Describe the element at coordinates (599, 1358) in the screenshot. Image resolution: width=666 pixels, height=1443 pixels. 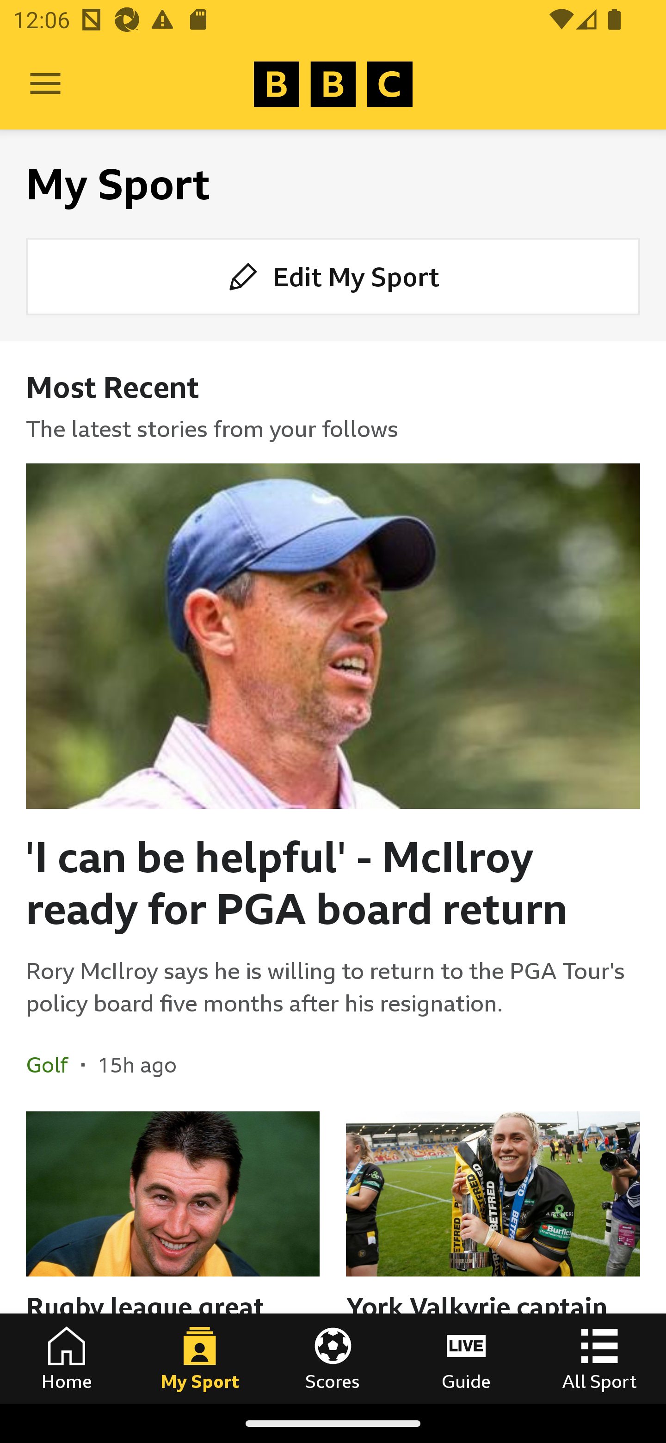
I see `All Sport` at that location.